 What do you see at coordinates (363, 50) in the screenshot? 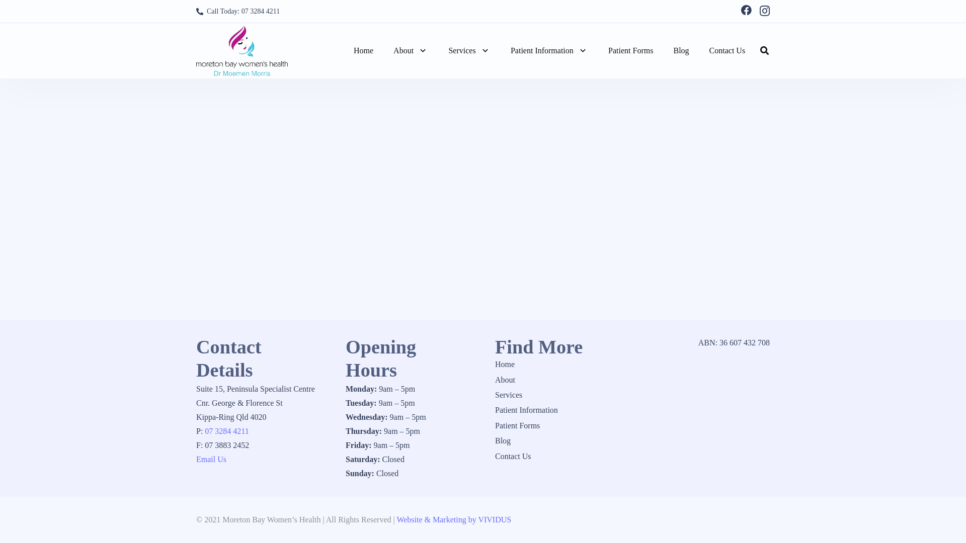
I see `Home` at bounding box center [363, 50].